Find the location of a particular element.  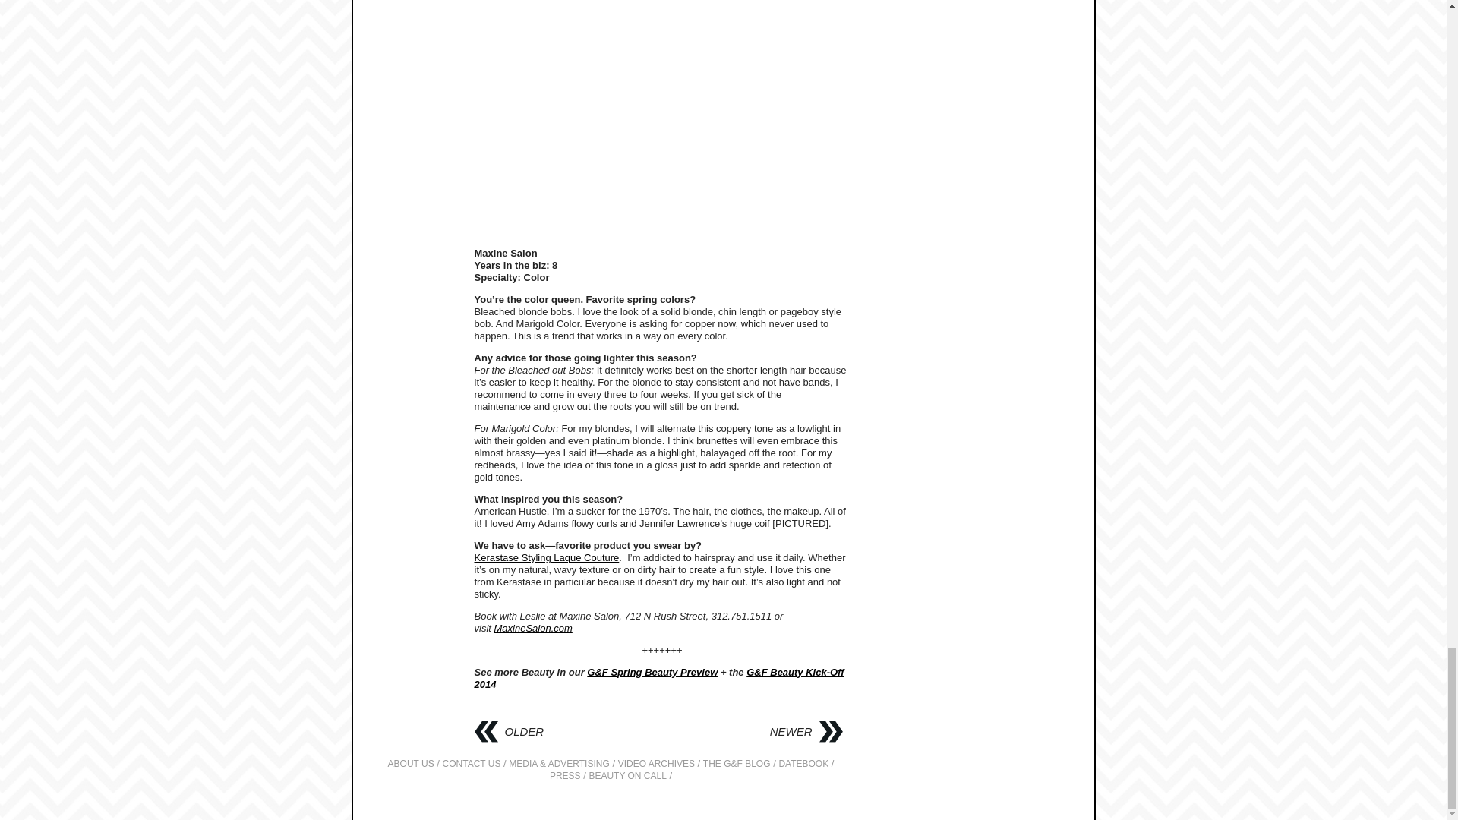

Kerastase Styling Laque Couture is located at coordinates (546, 557).